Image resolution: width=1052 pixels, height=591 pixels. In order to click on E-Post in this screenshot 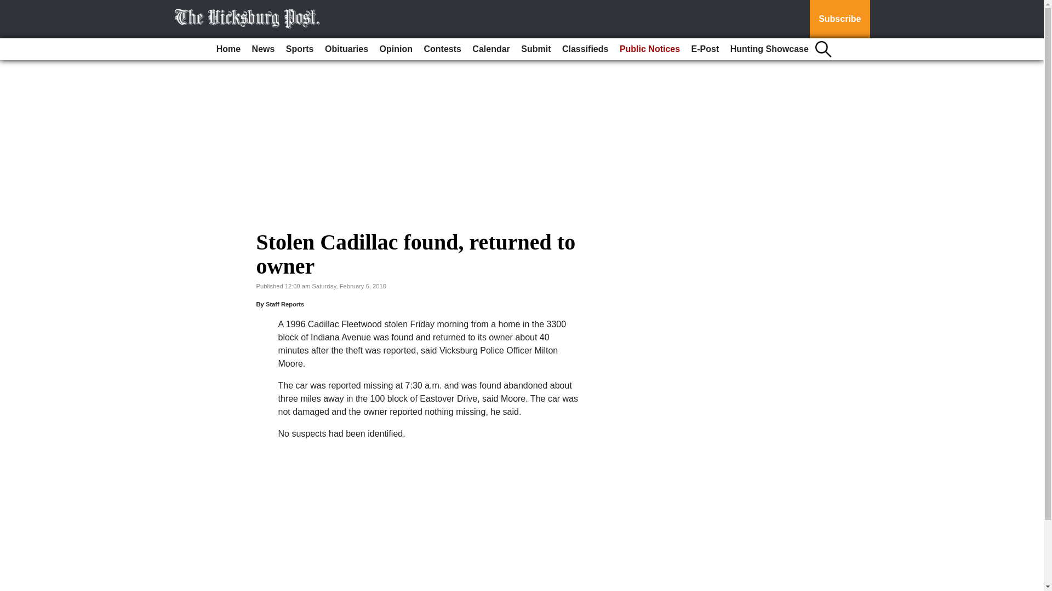, I will do `click(705, 49)`.